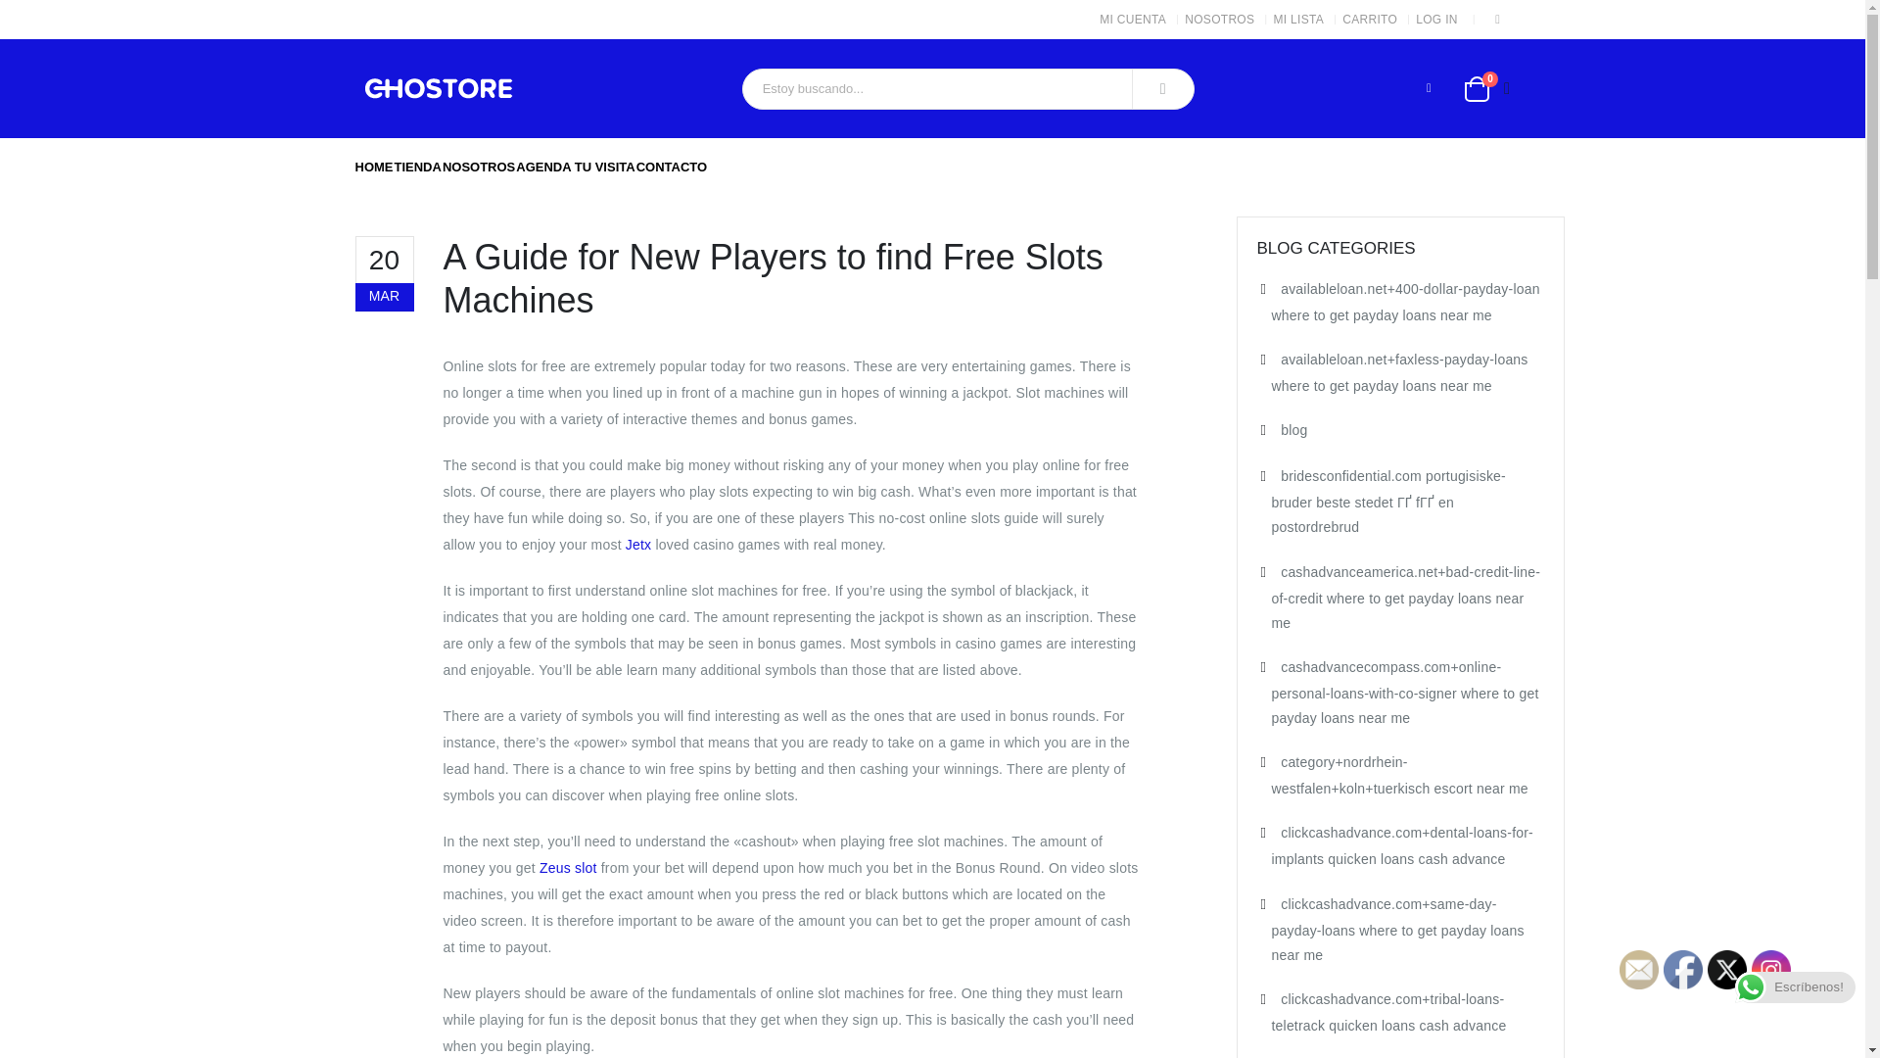  What do you see at coordinates (1438, 20) in the screenshot?
I see `LOG IN` at bounding box center [1438, 20].